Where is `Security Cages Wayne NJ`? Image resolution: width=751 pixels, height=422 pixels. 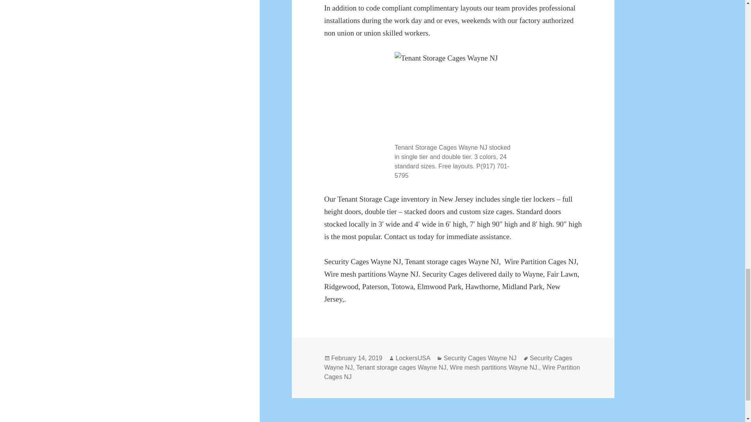
Security Cages Wayne NJ is located at coordinates (480, 358).